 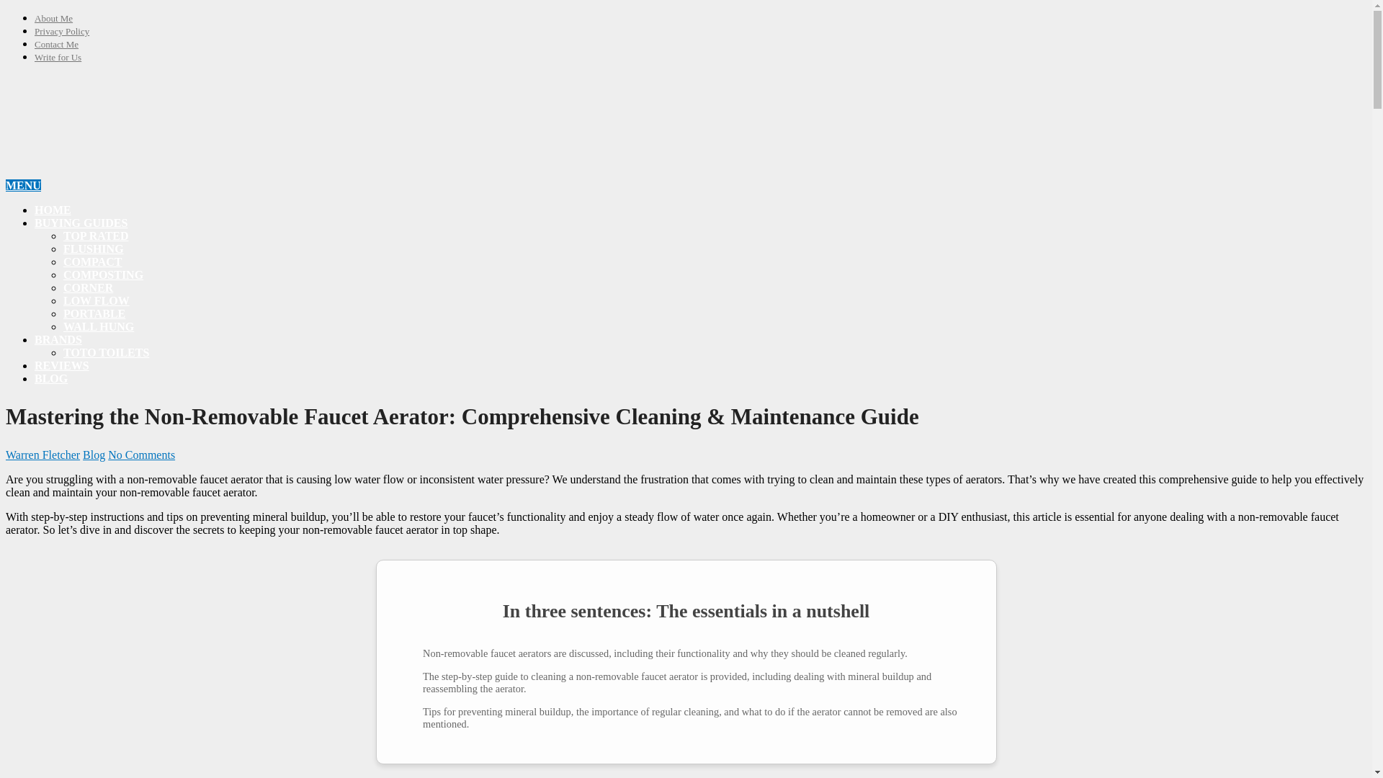 What do you see at coordinates (81, 223) in the screenshot?
I see `BUYING GUIDES` at bounding box center [81, 223].